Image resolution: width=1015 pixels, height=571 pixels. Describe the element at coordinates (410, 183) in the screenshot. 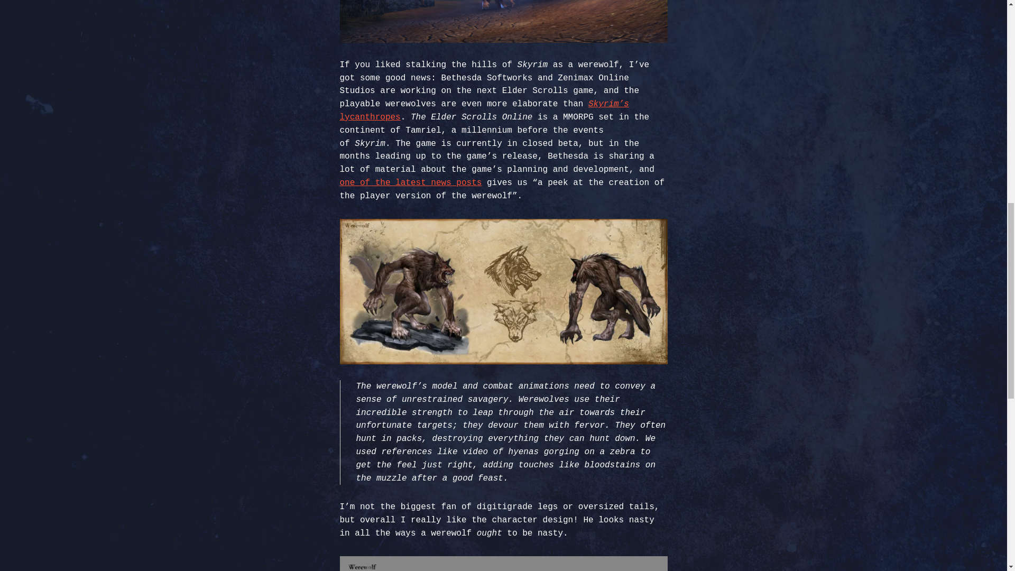

I see `one of the latest news posts` at that location.